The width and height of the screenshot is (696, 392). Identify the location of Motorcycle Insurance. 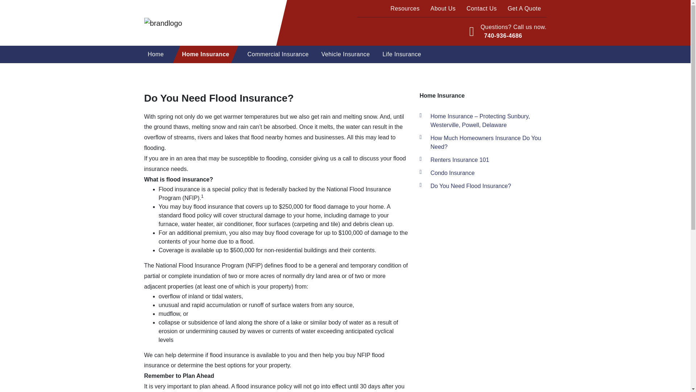
(351, 72).